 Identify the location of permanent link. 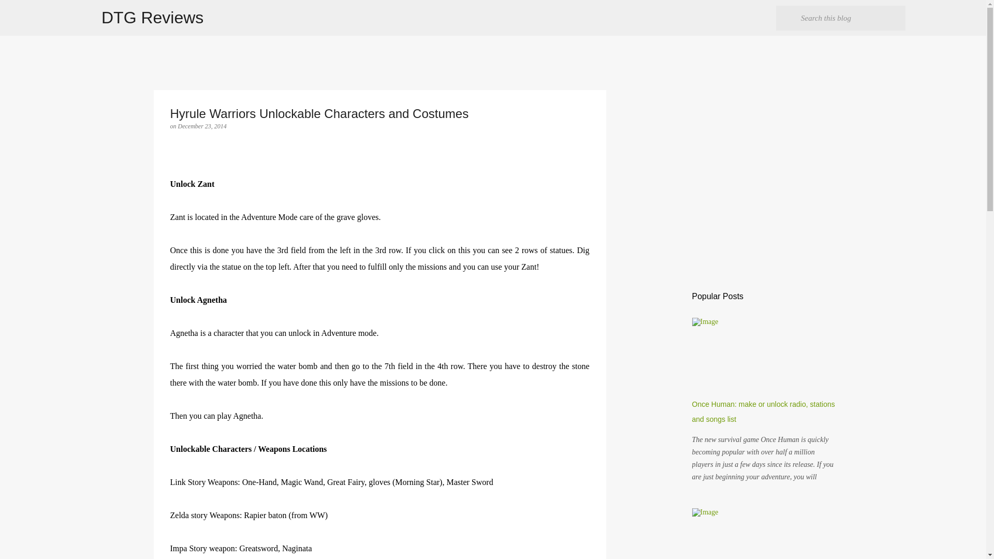
(202, 126).